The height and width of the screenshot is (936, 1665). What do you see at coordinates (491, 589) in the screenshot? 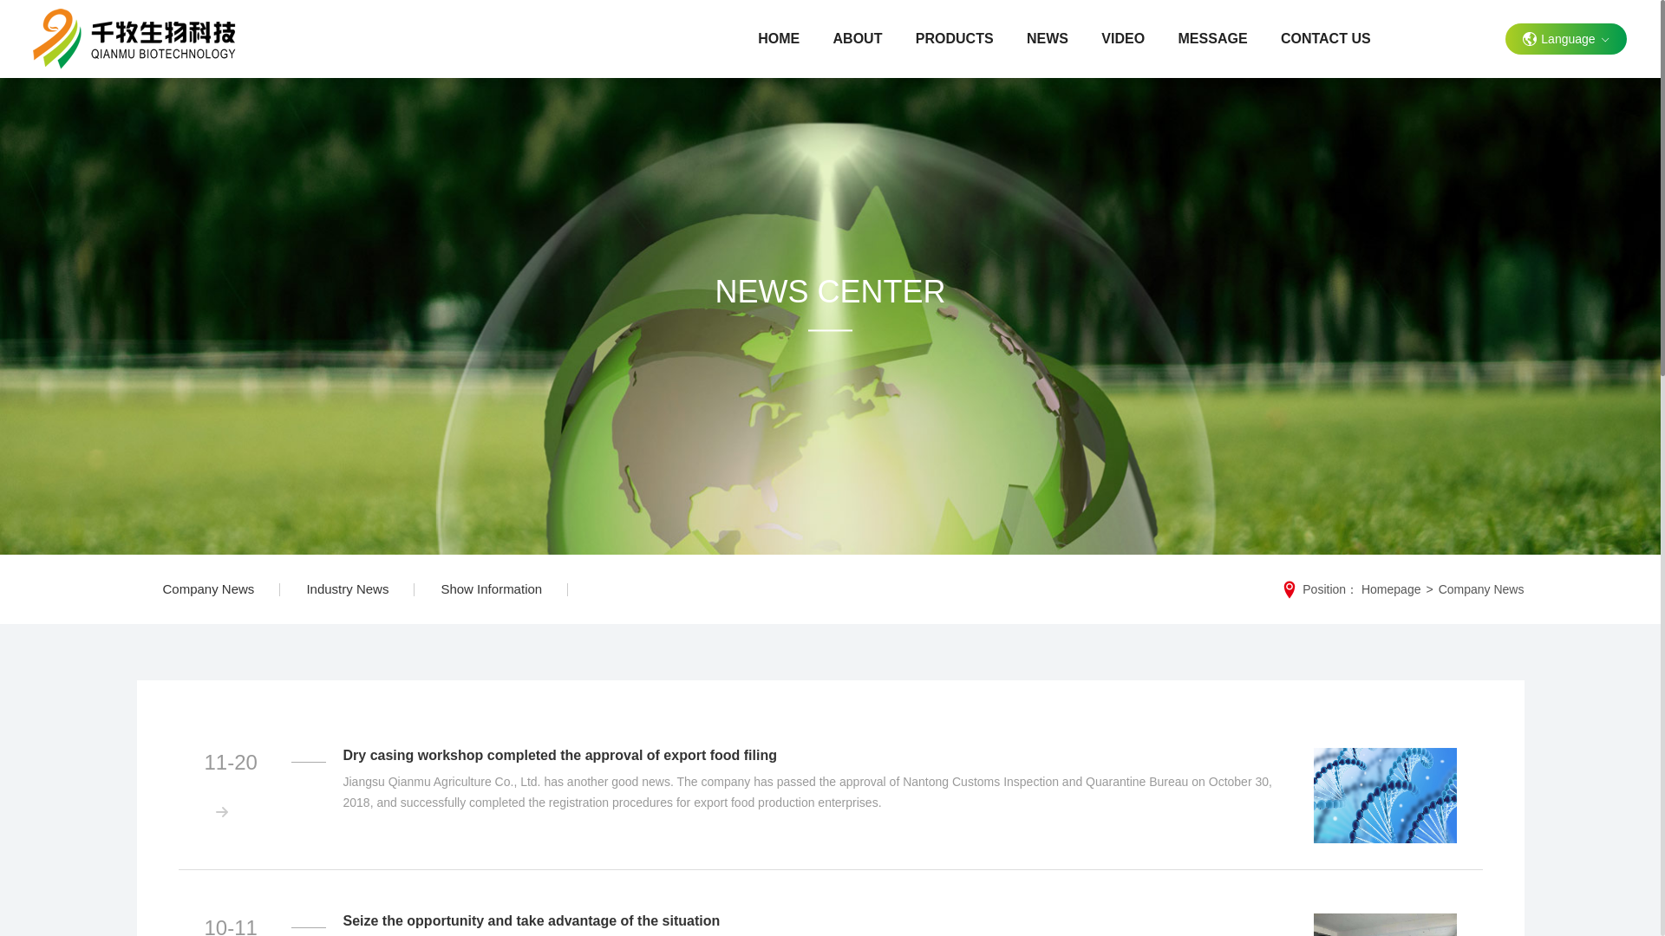
I see `Show Information` at bounding box center [491, 589].